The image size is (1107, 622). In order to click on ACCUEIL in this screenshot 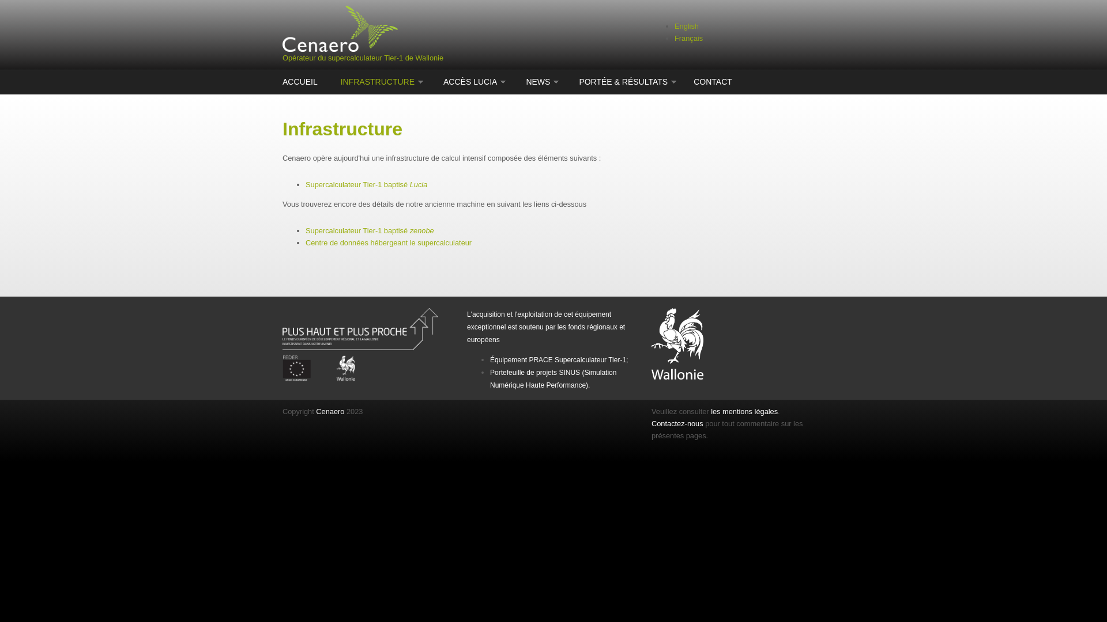, I will do `click(301, 82)`.